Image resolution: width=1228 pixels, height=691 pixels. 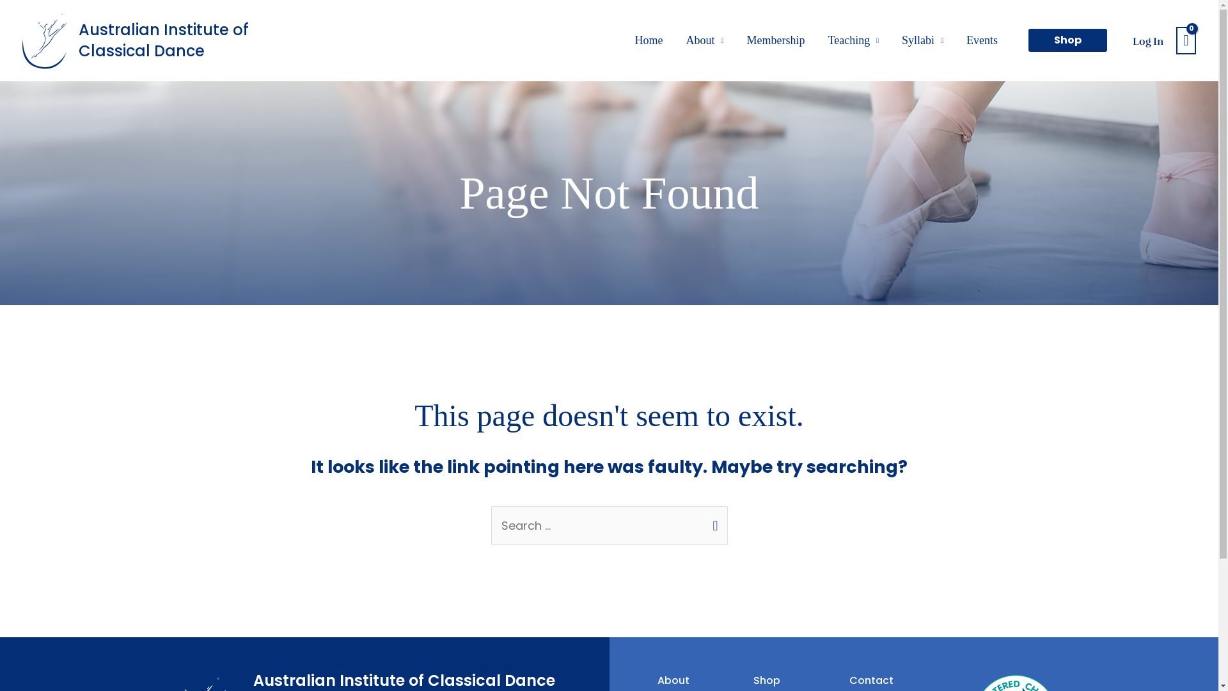 What do you see at coordinates (871, 681) in the screenshot?
I see `Contact` at bounding box center [871, 681].